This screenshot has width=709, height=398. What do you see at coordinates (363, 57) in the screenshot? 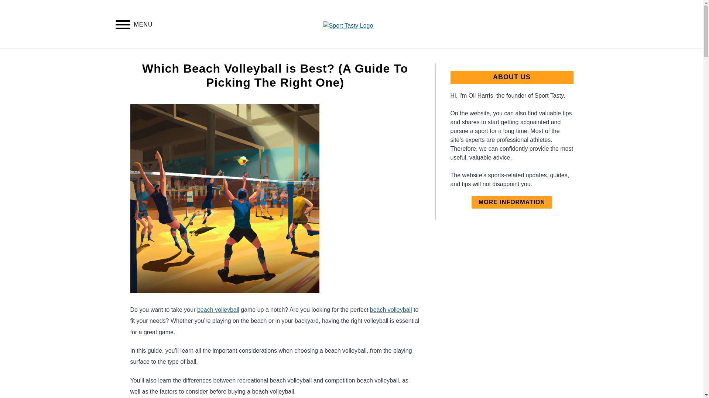
I see `HOCKEY` at bounding box center [363, 57].